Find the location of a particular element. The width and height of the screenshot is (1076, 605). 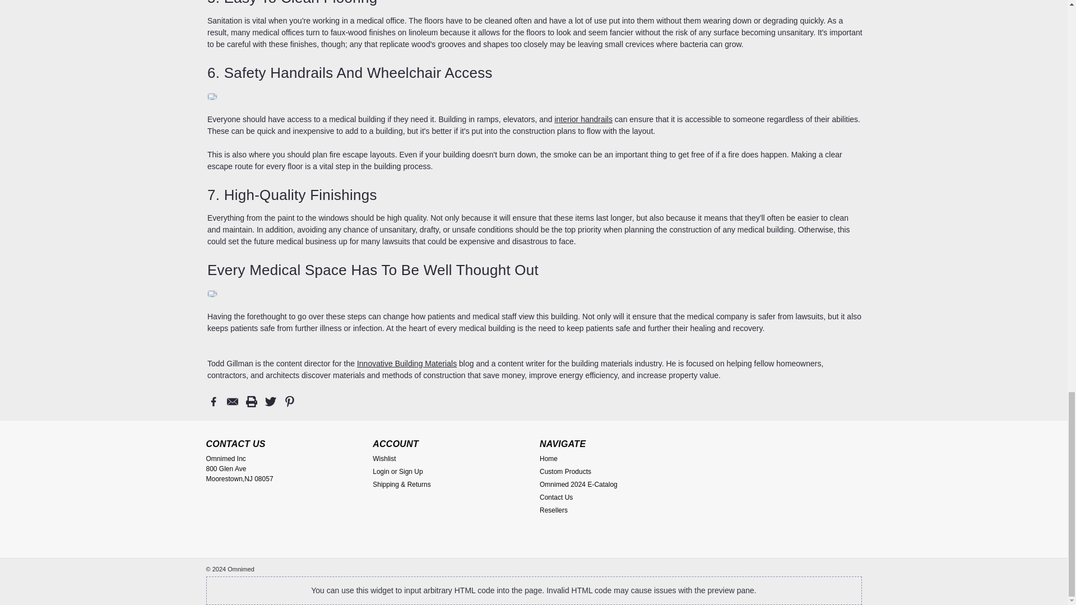

Twitter is located at coordinates (270, 401).